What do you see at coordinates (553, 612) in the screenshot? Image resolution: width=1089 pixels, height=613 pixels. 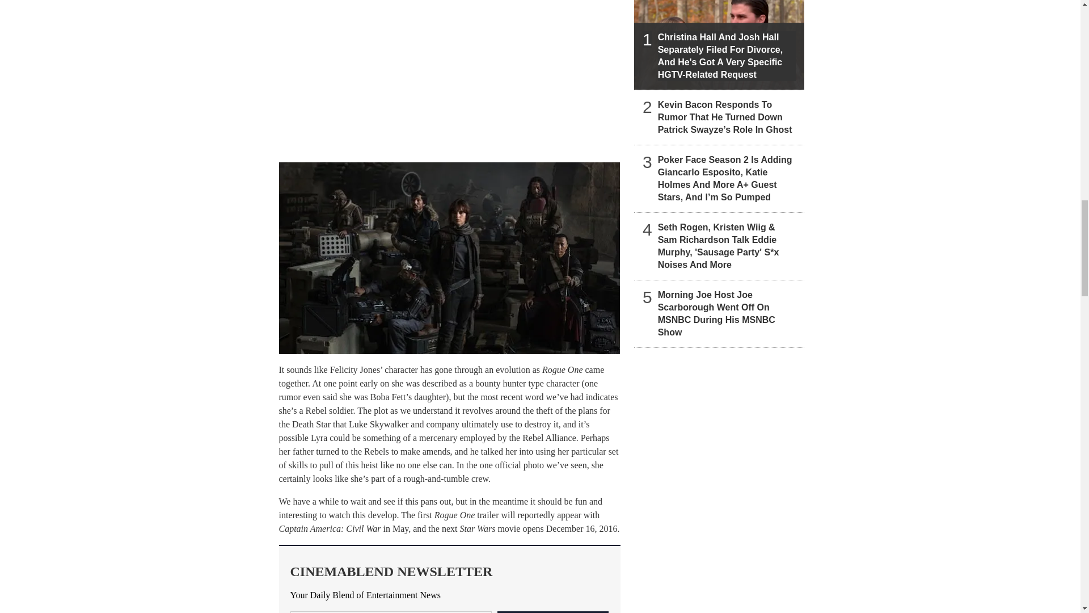 I see `Sign me up` at bounding box center [553, 612].